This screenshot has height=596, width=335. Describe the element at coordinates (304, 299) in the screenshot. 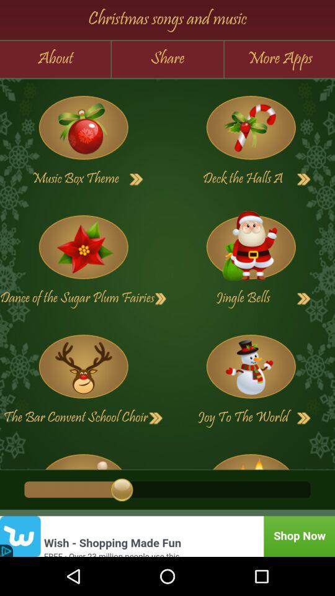

I see `go to next` at that location.